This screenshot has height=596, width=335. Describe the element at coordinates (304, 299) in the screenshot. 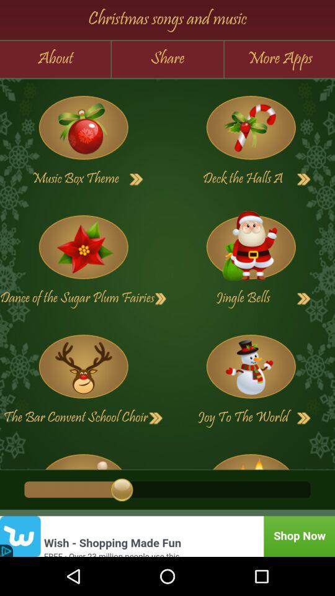

I see `go to next` at that location.